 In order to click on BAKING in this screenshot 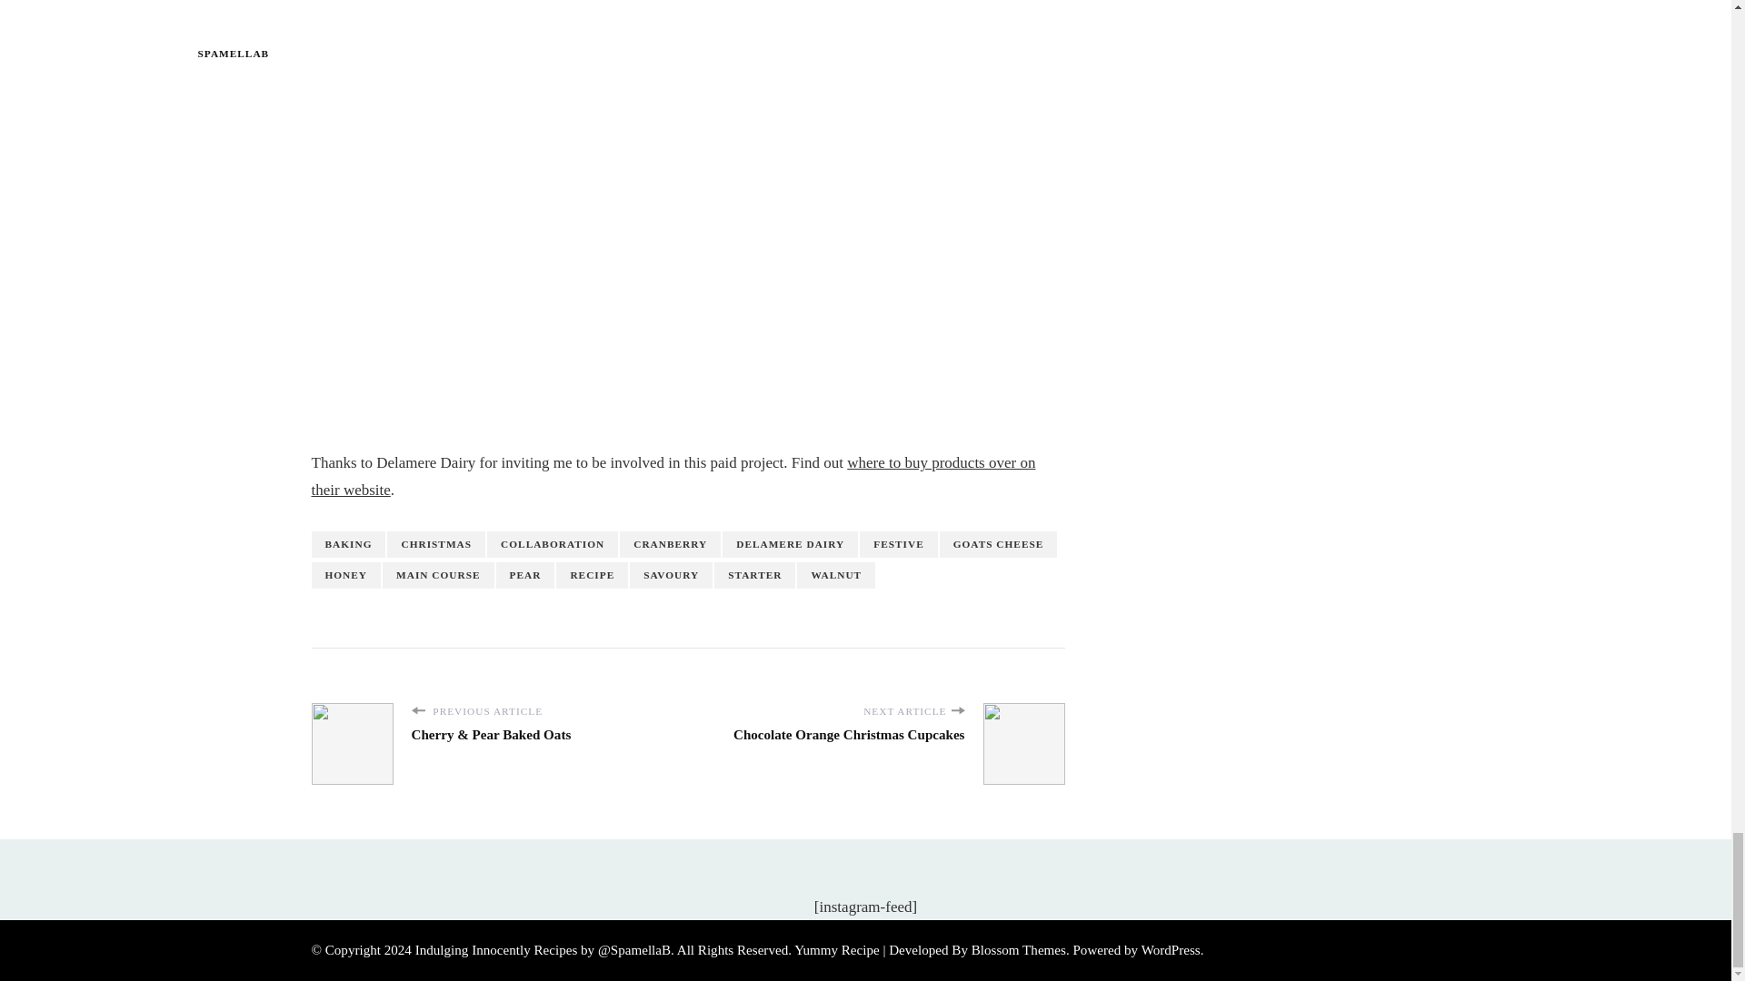, I will do `click(347, 545)`.